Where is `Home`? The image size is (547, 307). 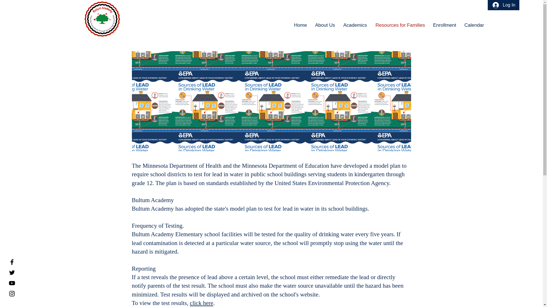
Home is located at coordinates (300, 25).